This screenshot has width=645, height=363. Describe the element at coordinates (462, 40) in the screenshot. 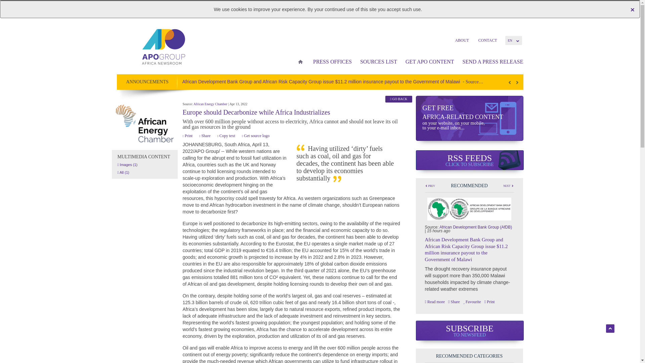

I see `ABOUT` at that location.